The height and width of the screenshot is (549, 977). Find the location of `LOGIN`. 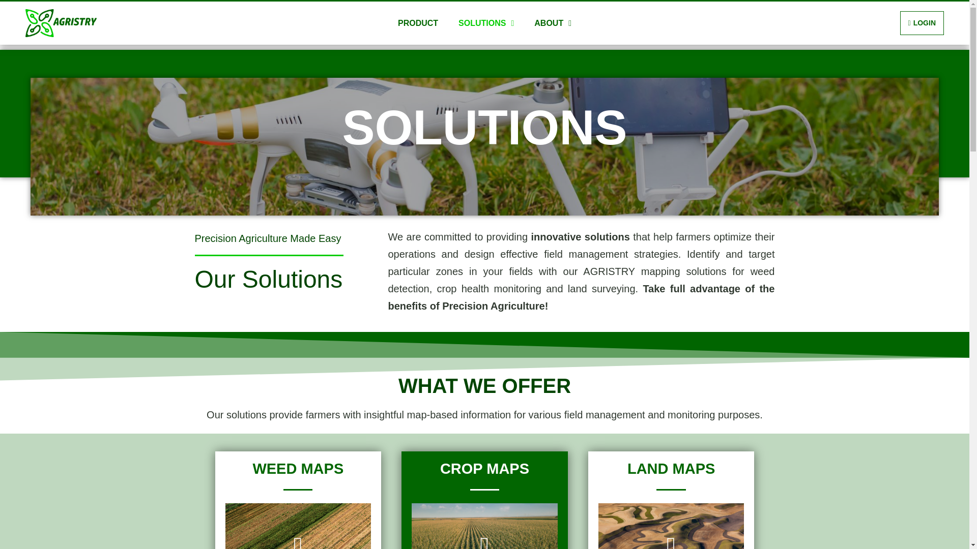

LOGIN is located at coordinates (922, 23).